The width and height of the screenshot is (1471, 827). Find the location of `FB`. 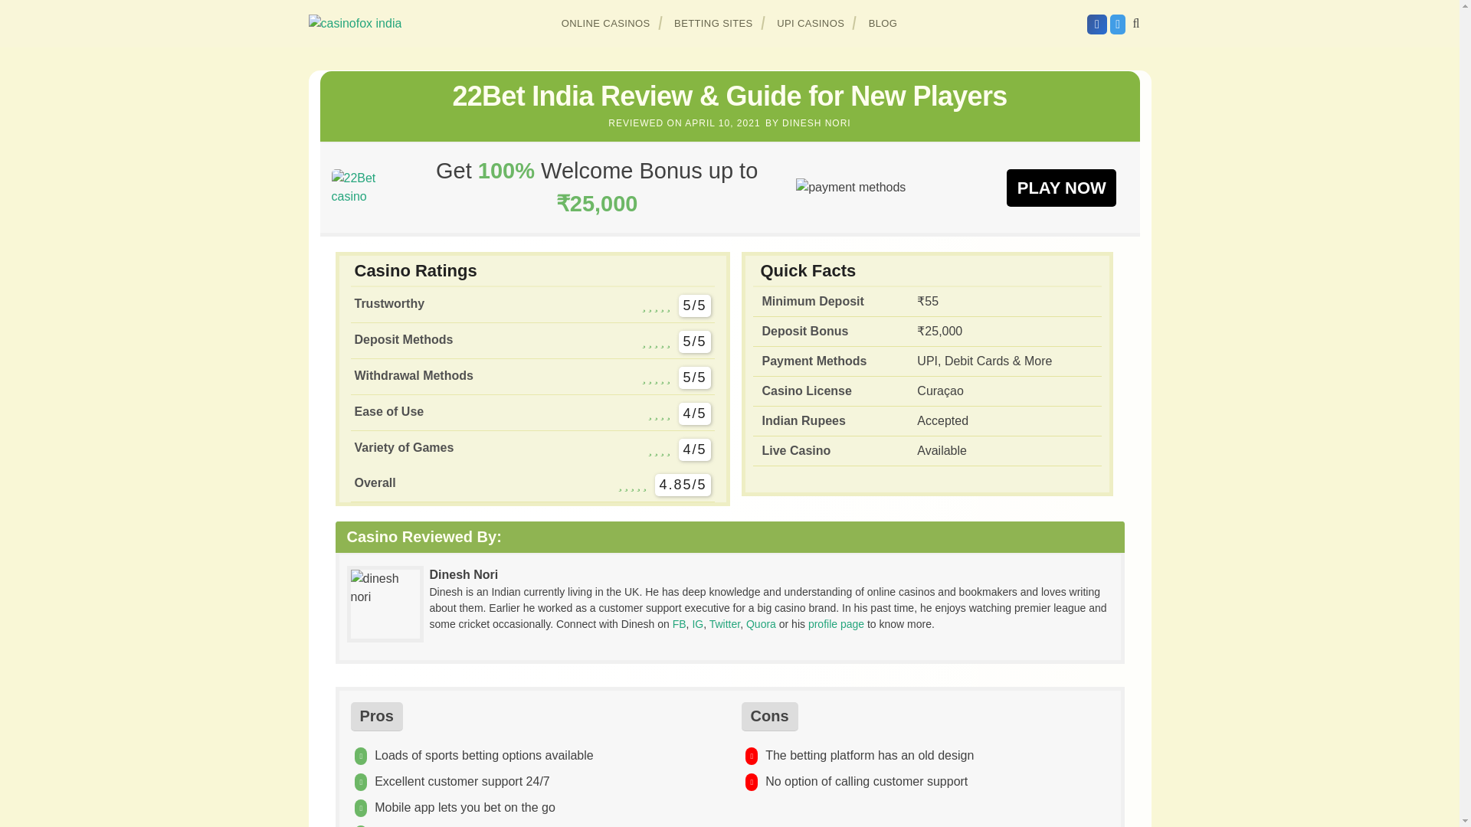

FB is located at coordinates (679, 623).